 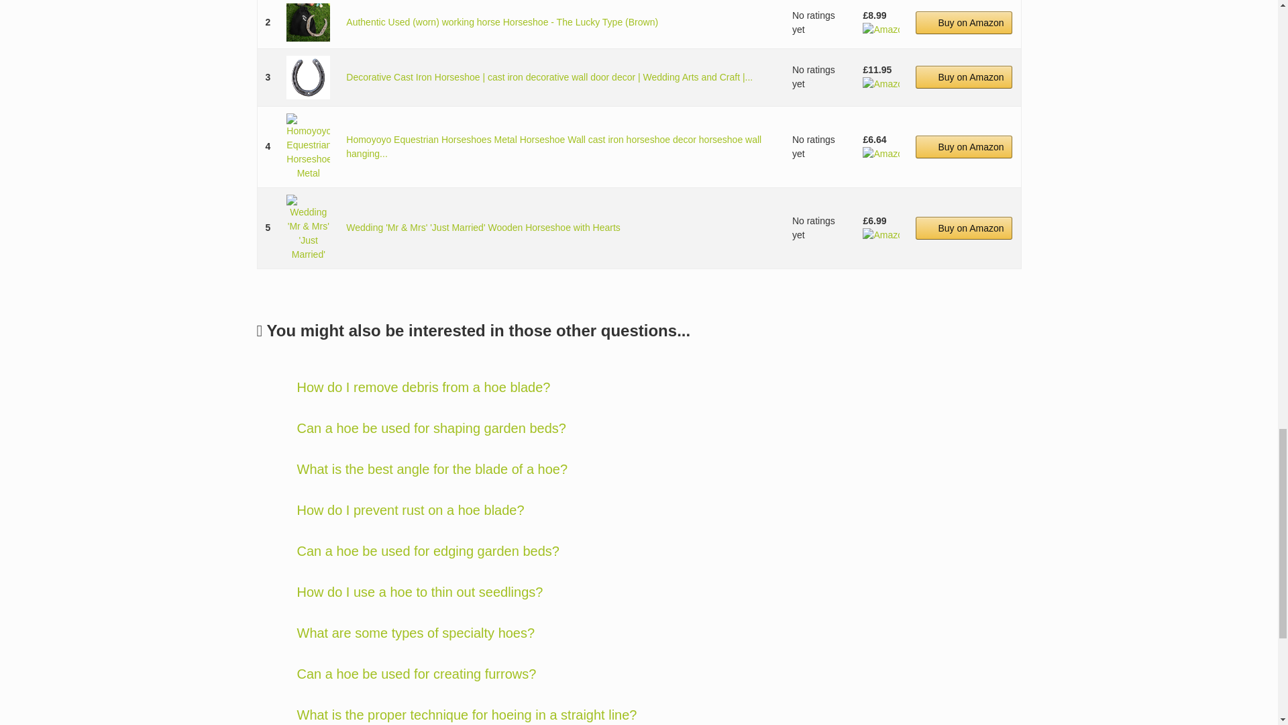 What do you see at coordinates (964, 77) in the screenshot?
I see `Buy on Amazon` at bounding box center [964, 77].